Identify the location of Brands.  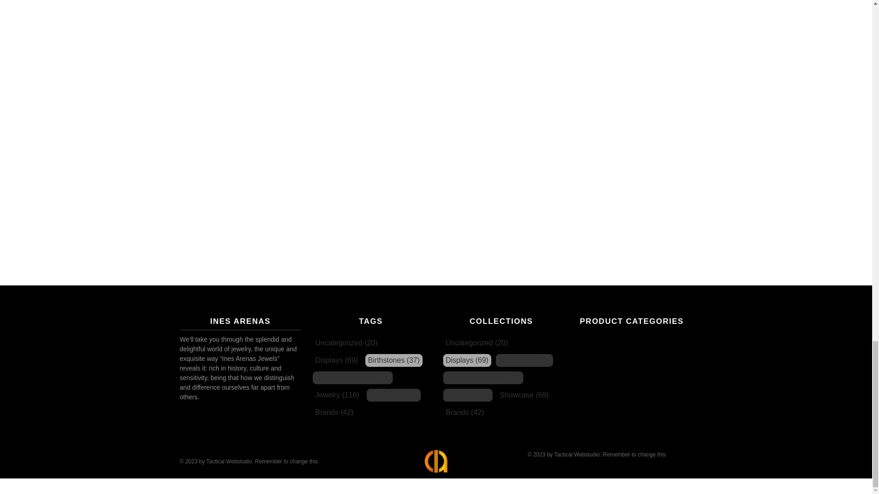
(334, 413).